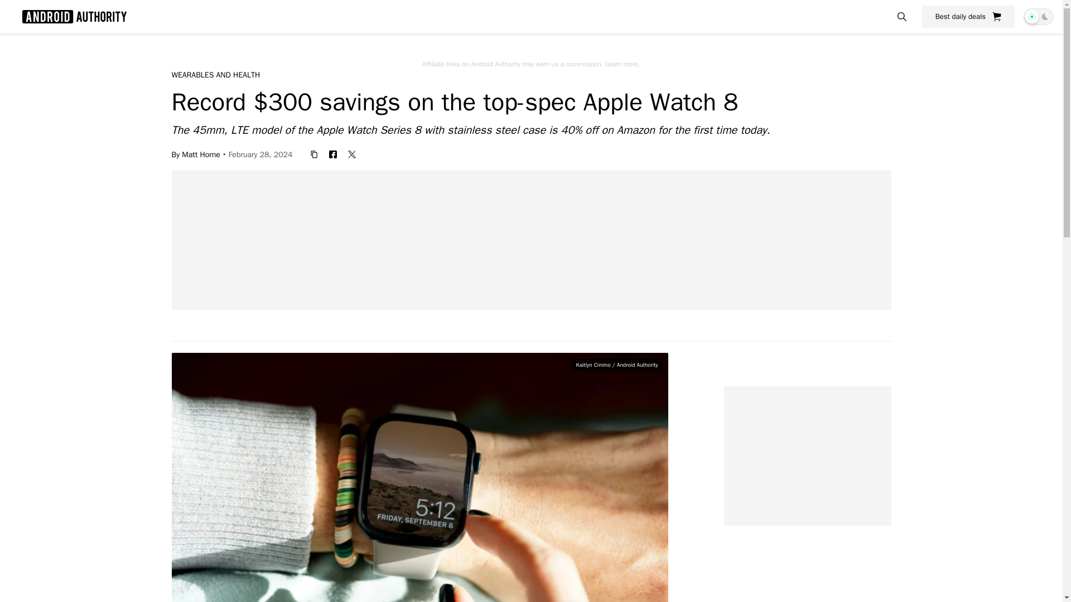 The image size is (1071, 602). What do you see at coordinates (215, 75) in the screenshot?
I see `WEARABLES AND HEALTH` at bounding box center [215, 75].